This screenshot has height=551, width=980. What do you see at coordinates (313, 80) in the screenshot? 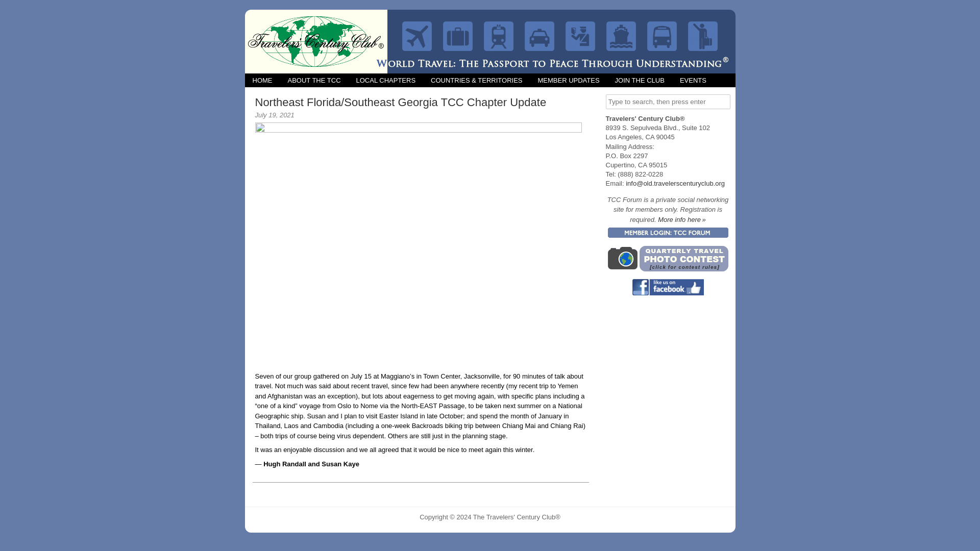
I see `ABOUT THE TCC` at bounding box center [313, 80].